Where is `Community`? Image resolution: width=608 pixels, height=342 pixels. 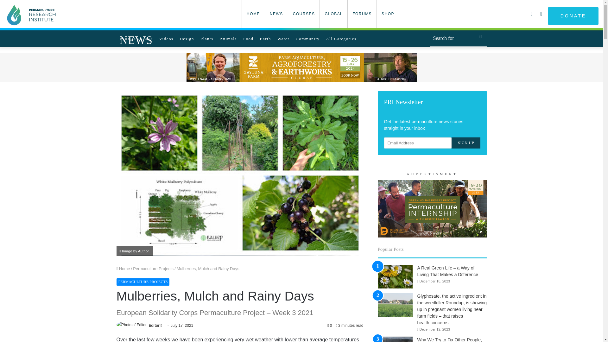
Community is located at coordinates (307, 38).